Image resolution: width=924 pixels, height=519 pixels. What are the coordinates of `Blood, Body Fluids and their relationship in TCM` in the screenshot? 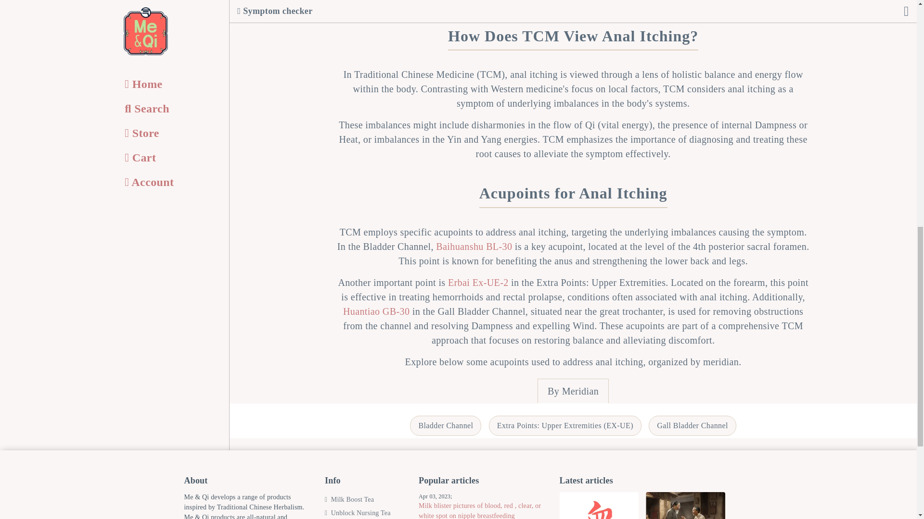 It's located at (599, 506).